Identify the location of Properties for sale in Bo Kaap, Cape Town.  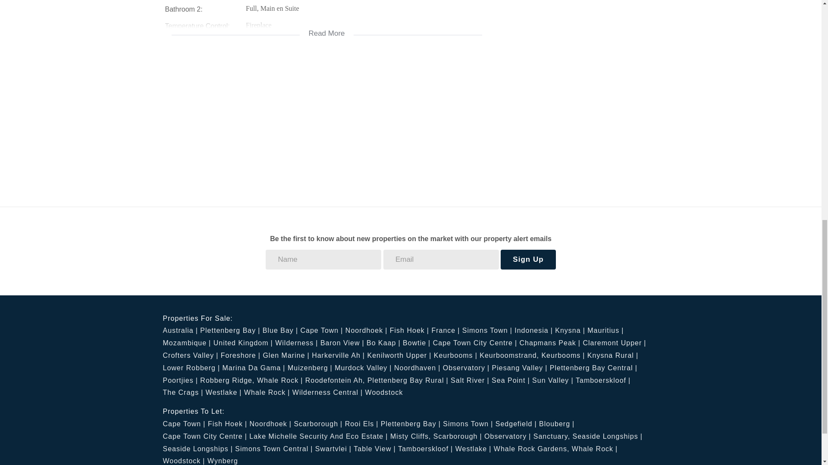
(384, 343).